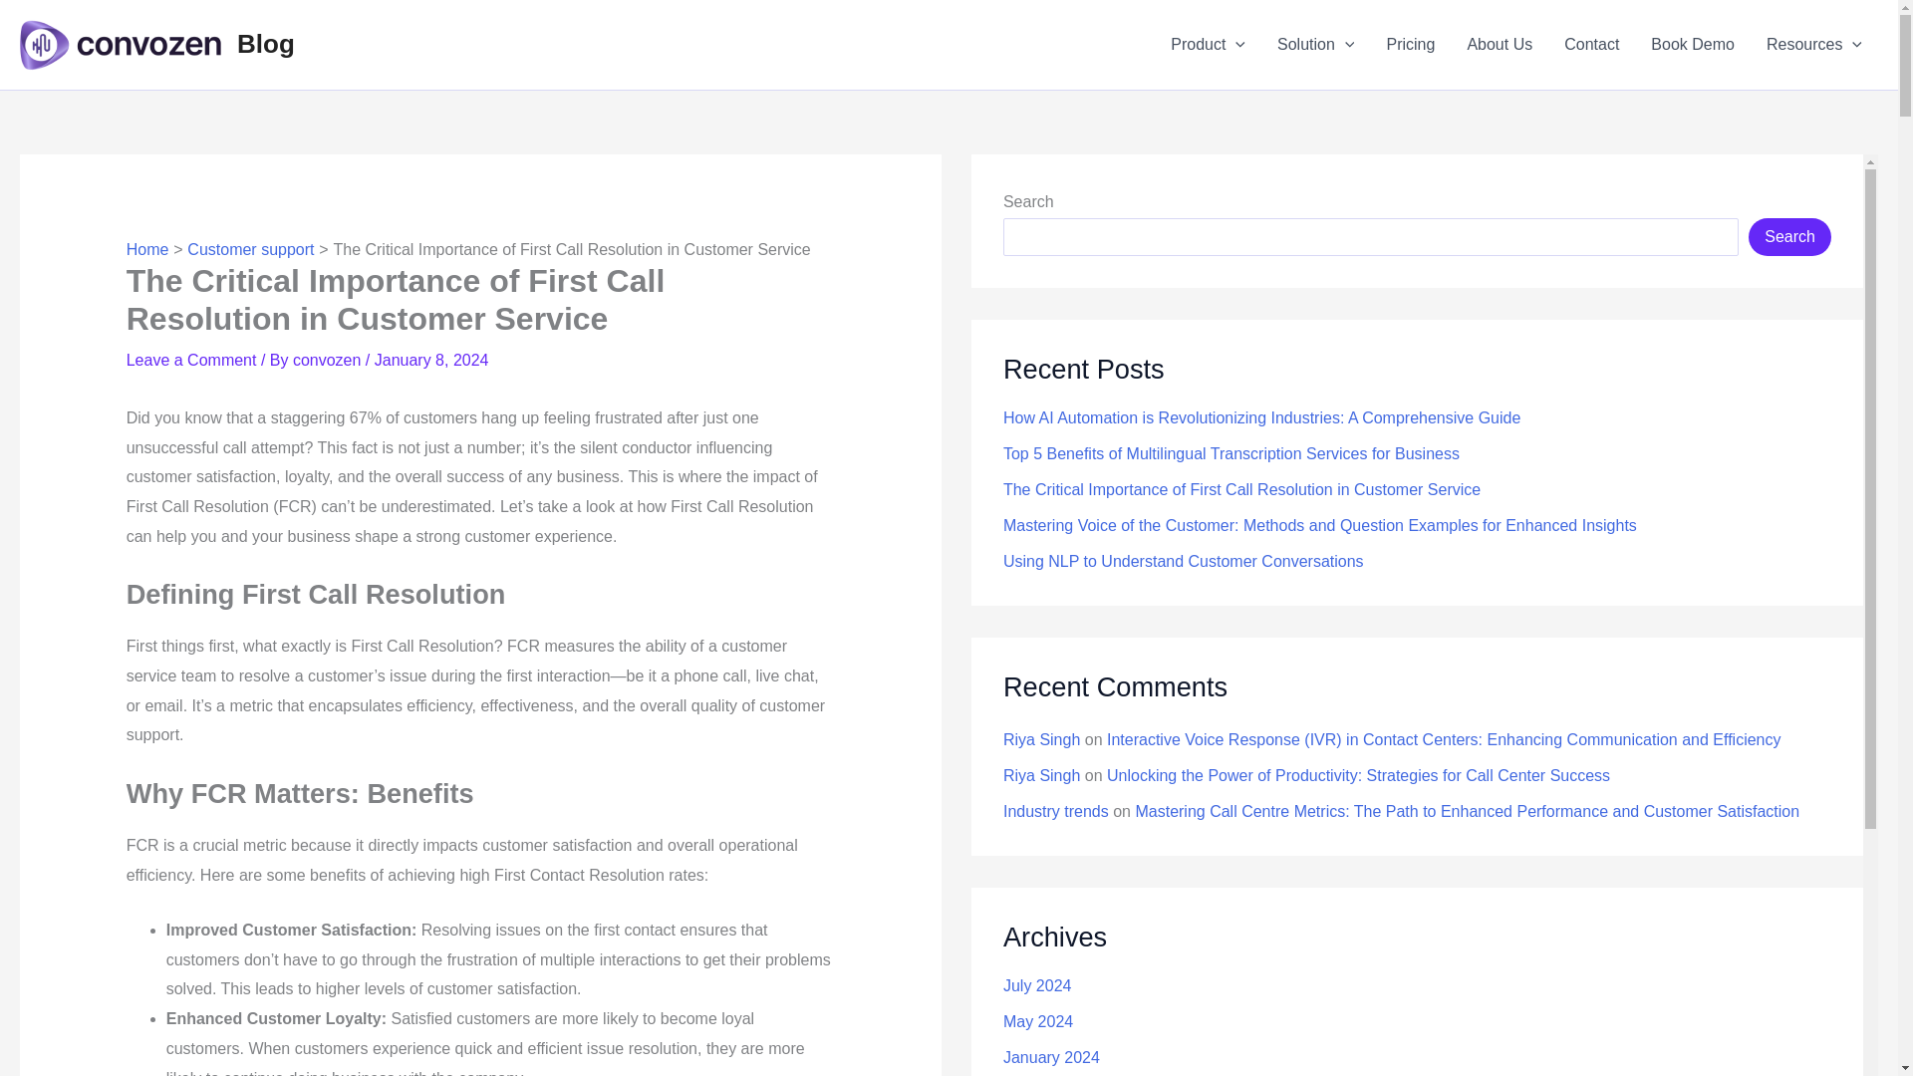 The height and width of the screenshot is (1076, 1913). I want to click on Solution, so click(1315, 45).